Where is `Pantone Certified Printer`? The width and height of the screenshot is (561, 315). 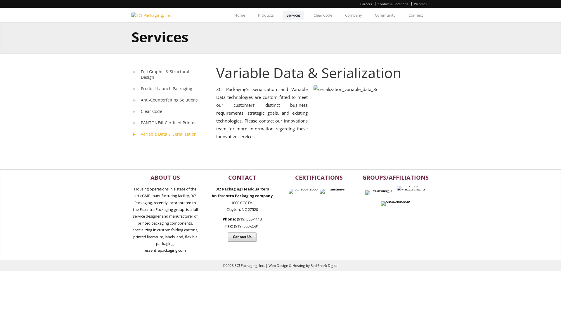 Pantone Certified Printer is located at coordinates (335, 191).